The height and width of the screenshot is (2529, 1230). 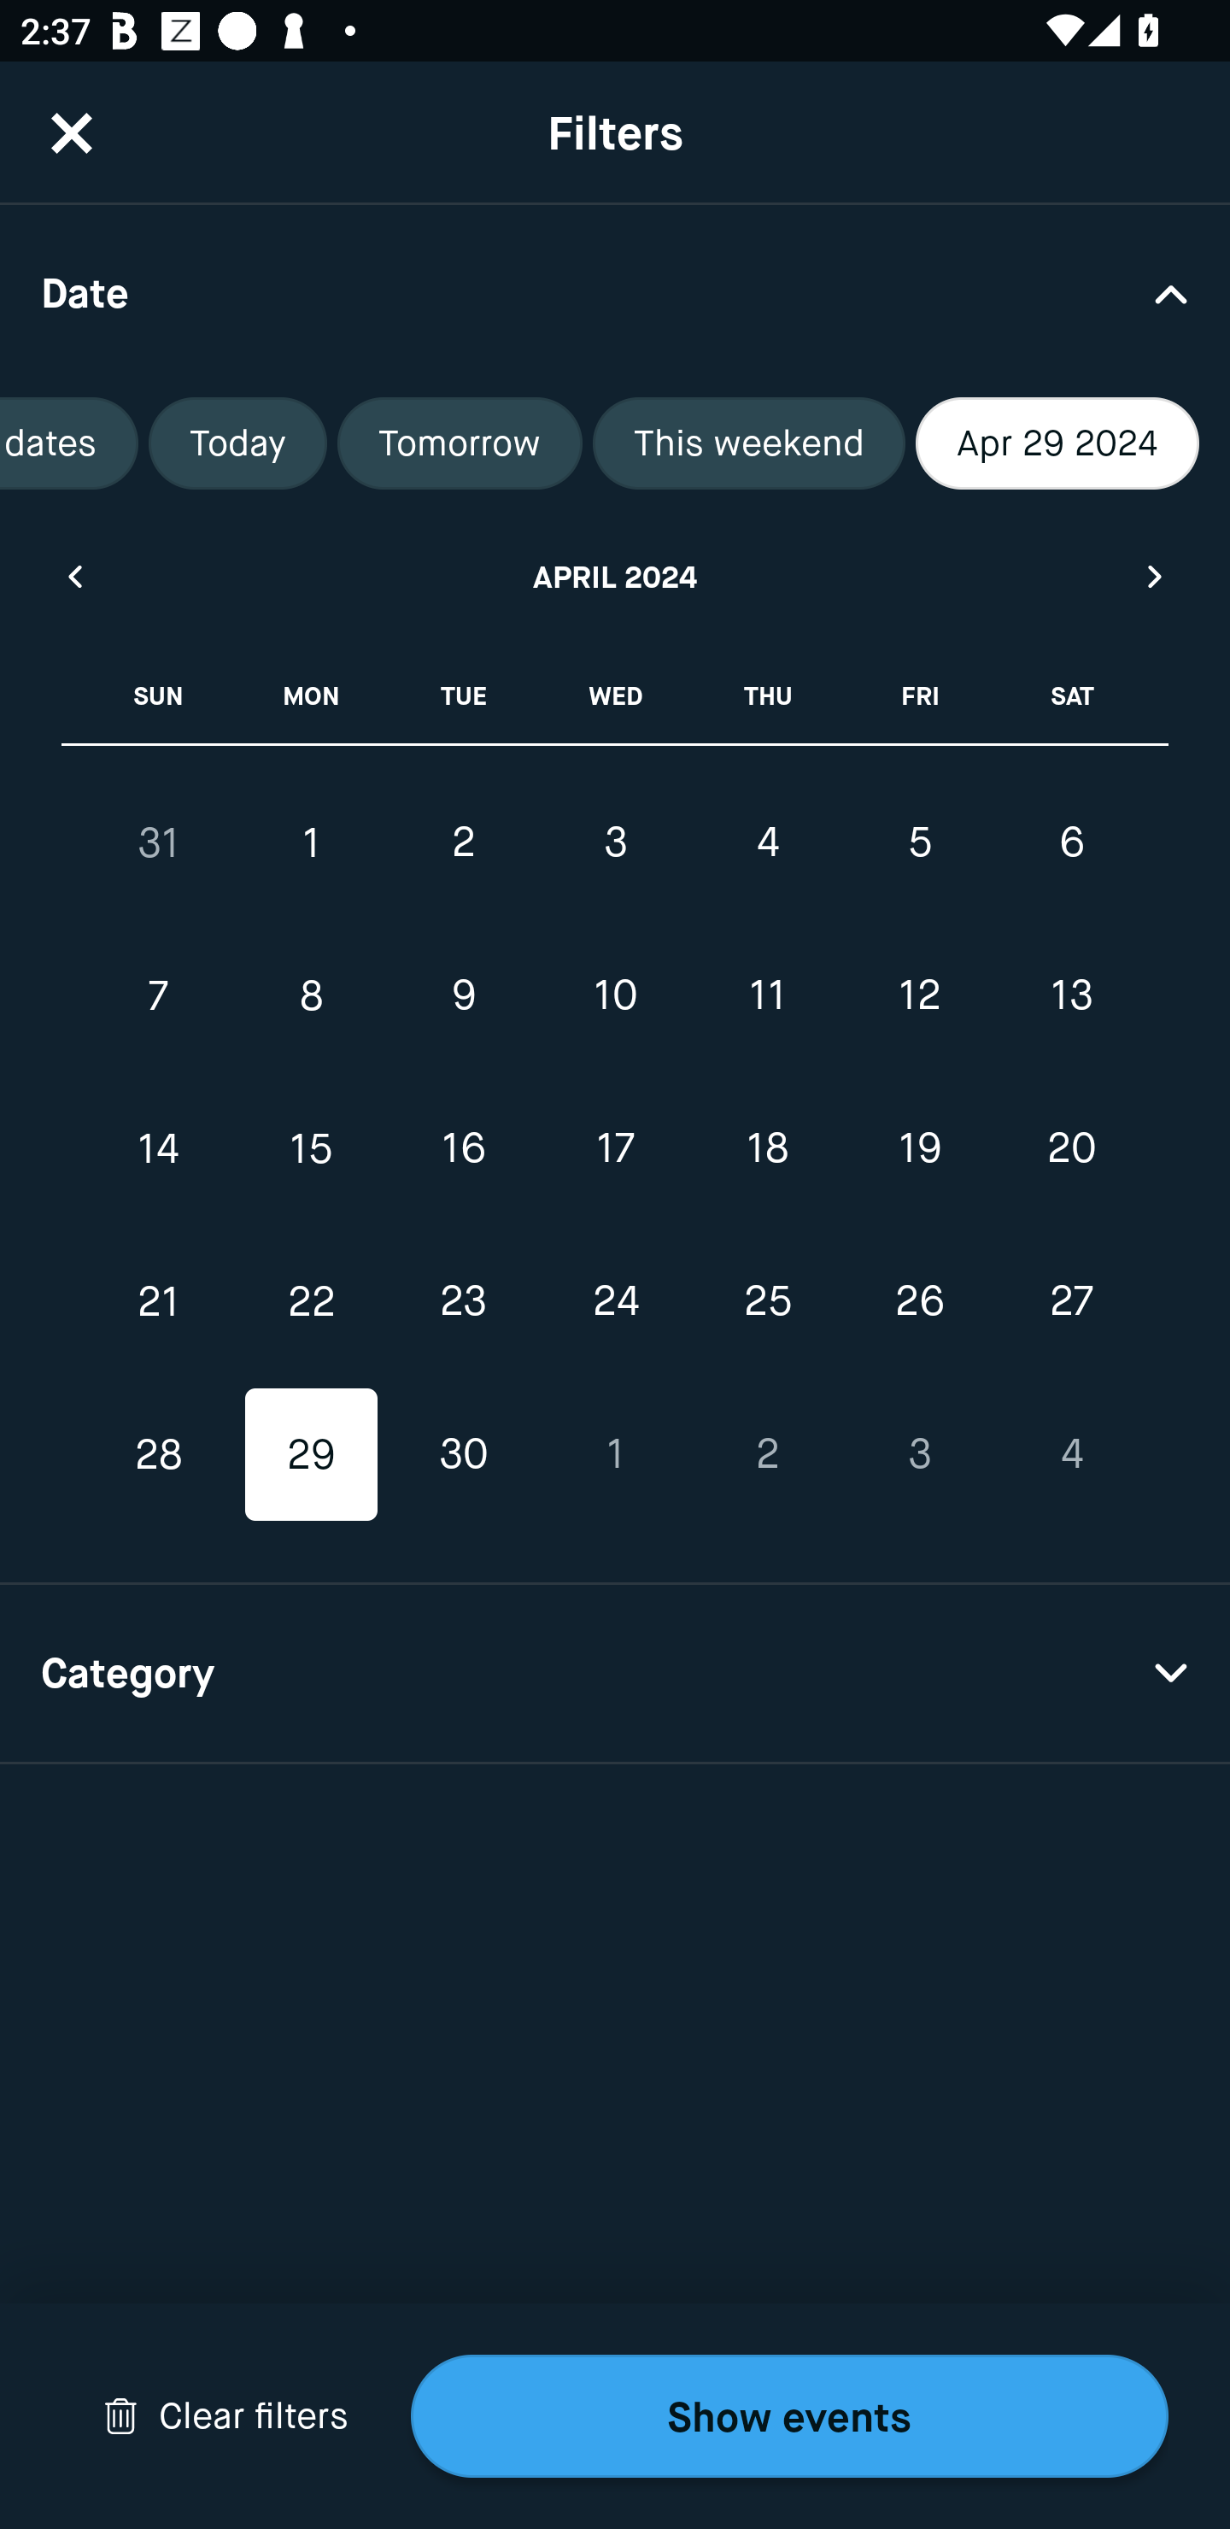 I want to click on Next, so click(x=1156, y=576).